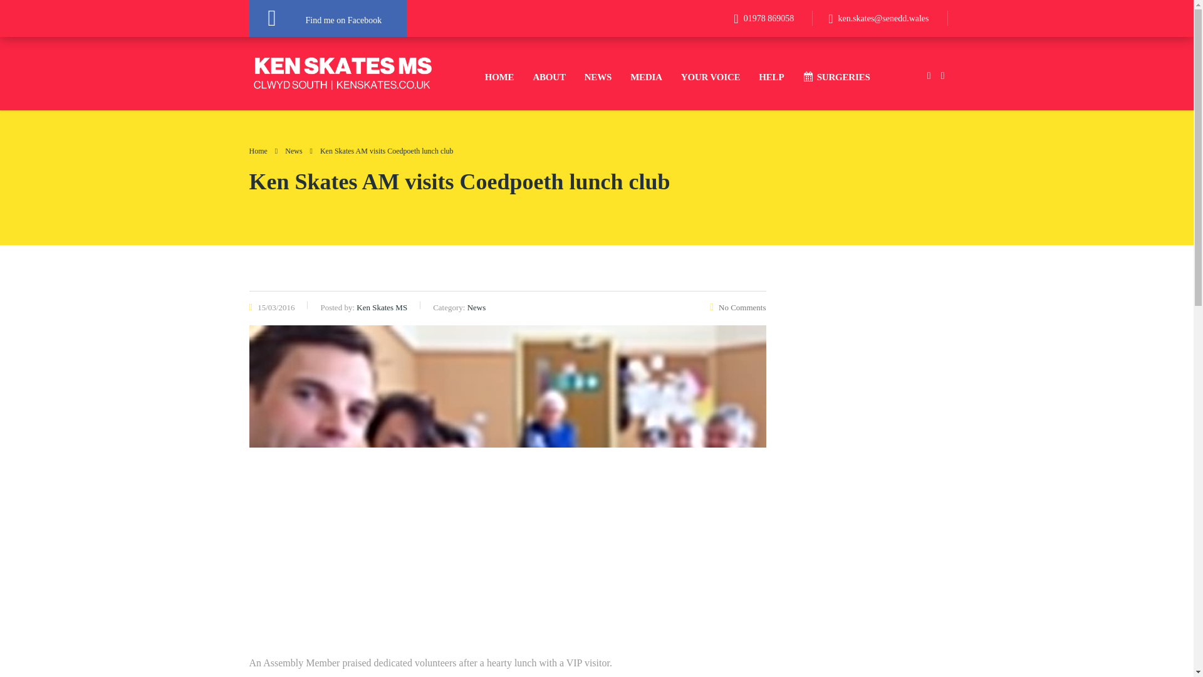 The image size is (1203, 677). I want to click on HELP, so click(771, 76).